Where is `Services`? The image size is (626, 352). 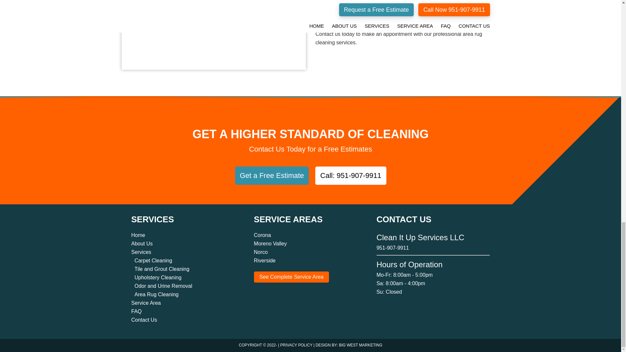
Services is located at coordinates (141, 252).